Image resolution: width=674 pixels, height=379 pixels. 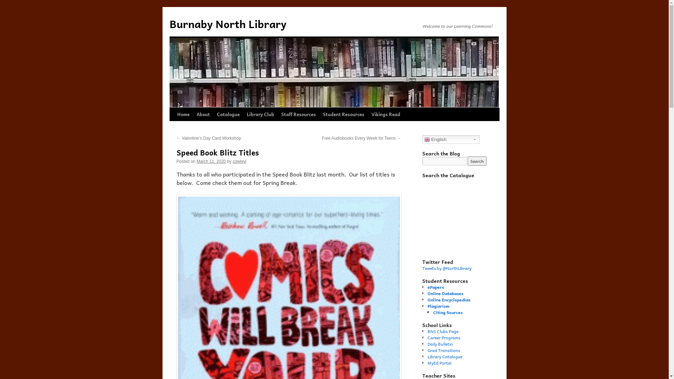 I want to click on Search, so click(x=477, y=161).